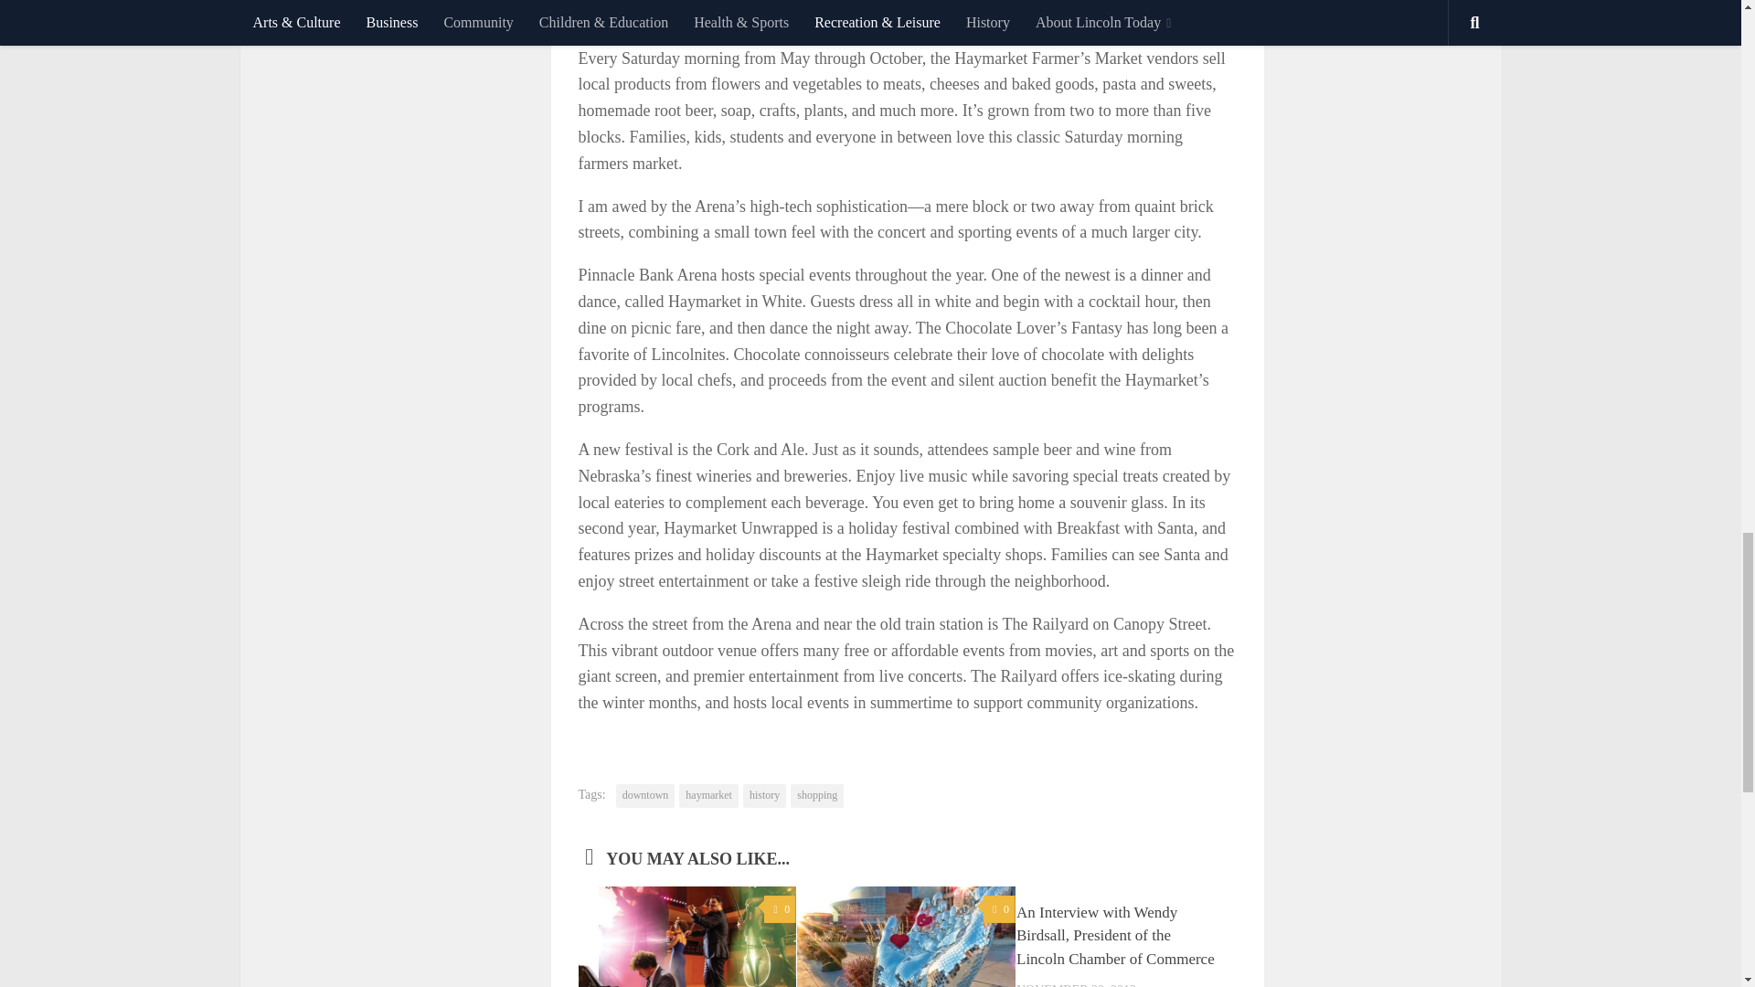  I want to click on haymarket, so click(709, 795).